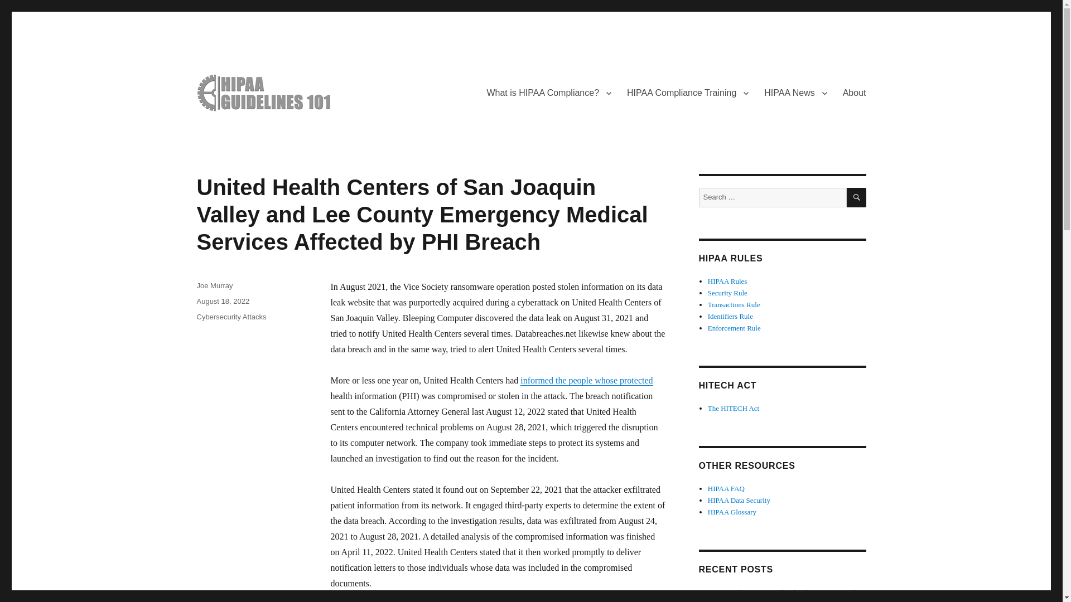  Describe the element at coordinates (235, 129) in the screenshot. I see `HIPAA 101` at that location.